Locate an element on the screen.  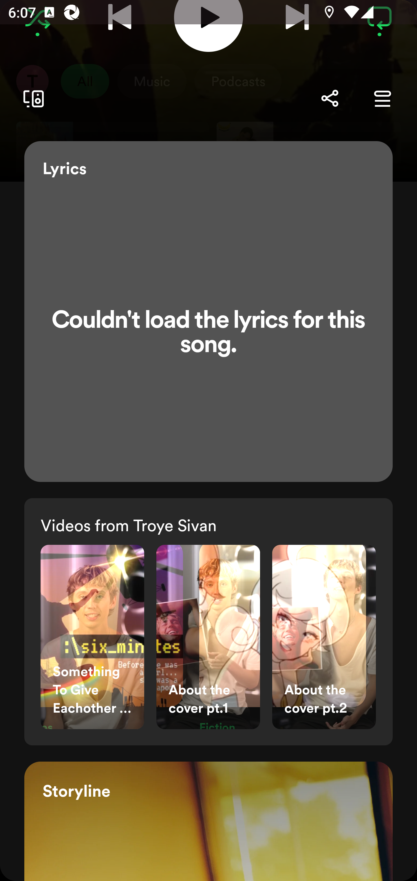
Something To Give Eachother is out now!! is located at coordinates (92, 637).